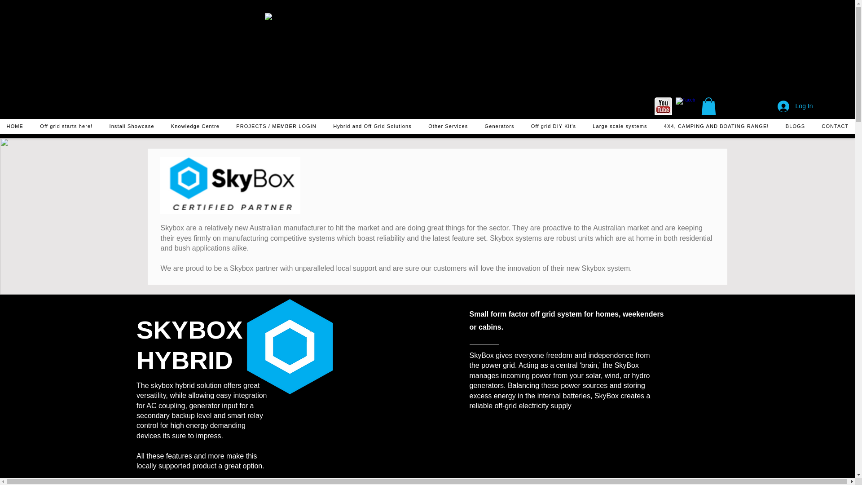 The height and width of the screenshot is (485, 862). What do you see at coordinates (131, 127) in the screenshot?
I see `Install Showcase` at bounding box center [131, 127].